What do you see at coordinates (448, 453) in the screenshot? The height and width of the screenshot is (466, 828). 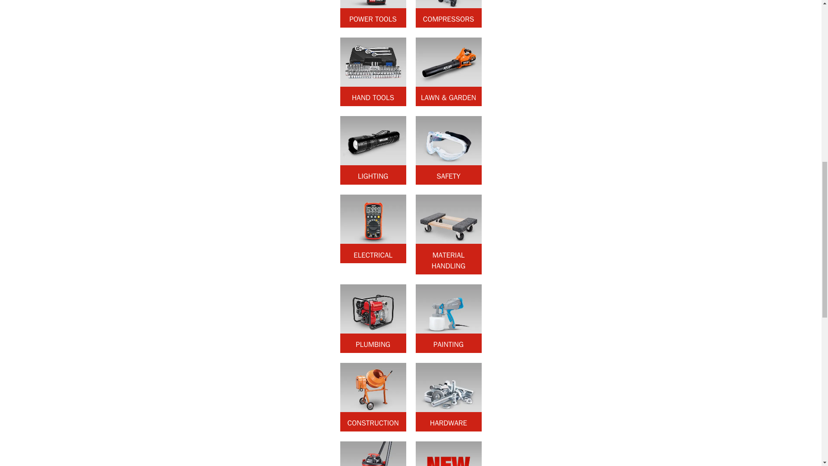 I see `NEW TOOLS` at bounding box center [448, 453].